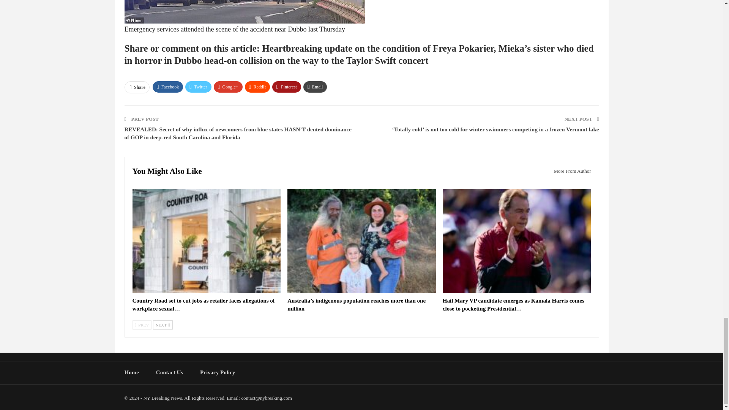 Image resolution: width=729 pixels, height=410 pixels. I want to click on Pinterest, so click(286, 87).